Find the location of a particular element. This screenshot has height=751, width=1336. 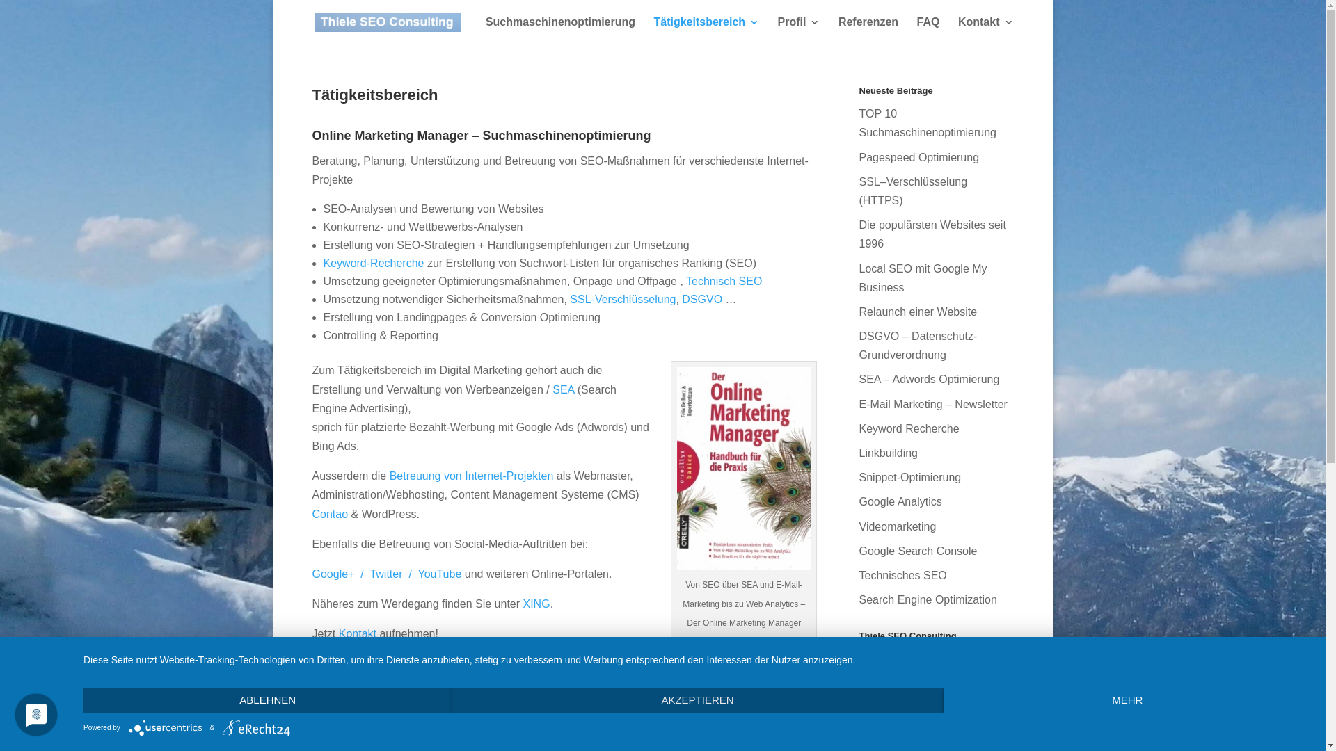

Keyword-Recherche is located at coordinates (373, 263).